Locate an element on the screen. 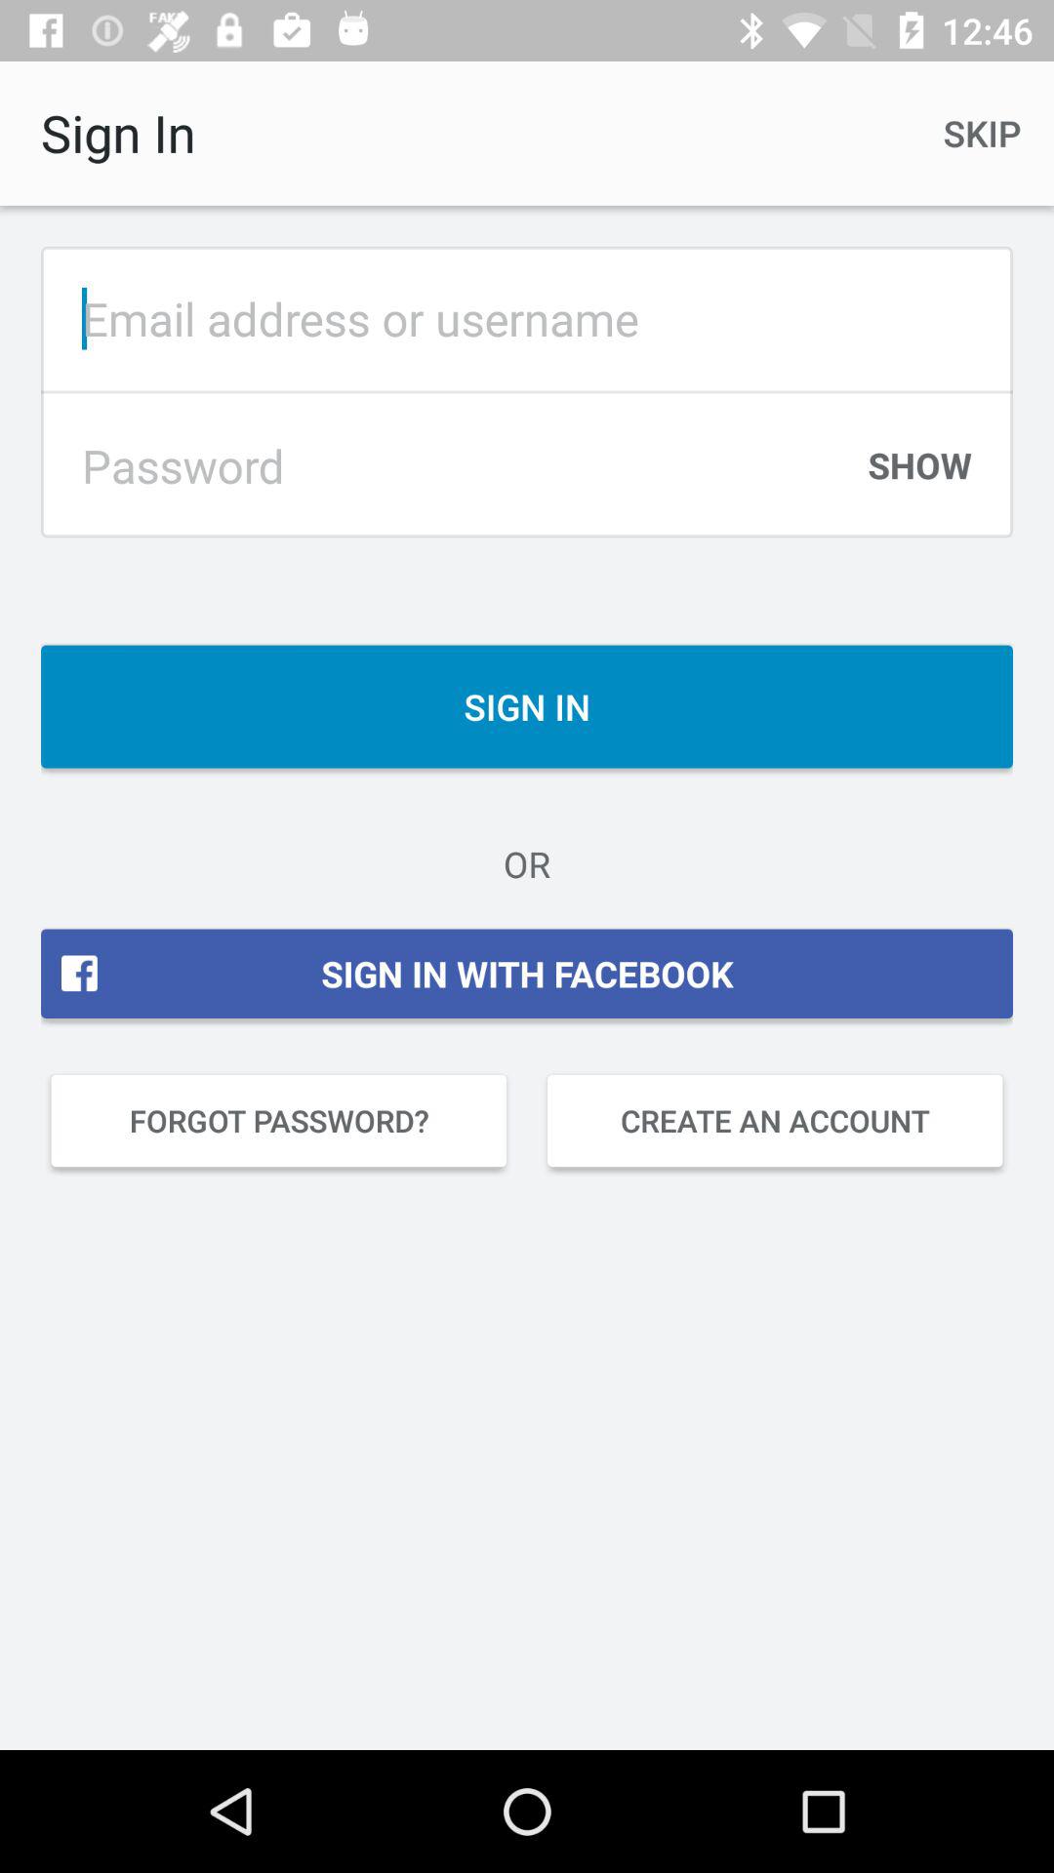 The image size is (1054, 1873). turn off icon to the right of sign in is located at coordinates (982, 133).